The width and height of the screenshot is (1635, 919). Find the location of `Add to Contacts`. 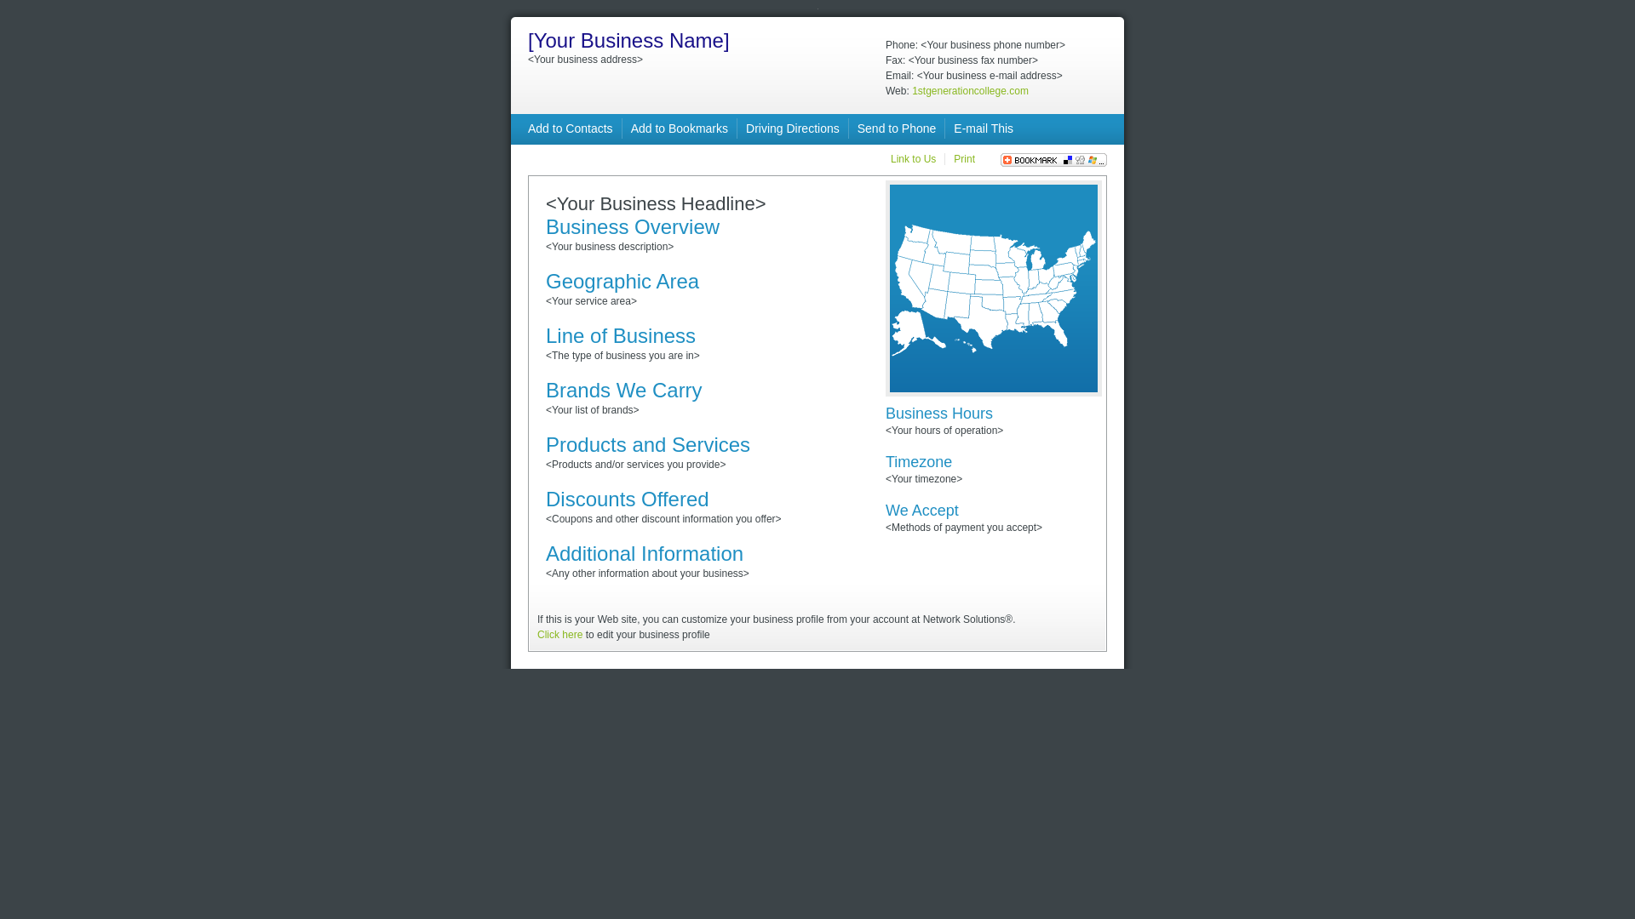

Add to Contacts is located at coordinates (571, 128).